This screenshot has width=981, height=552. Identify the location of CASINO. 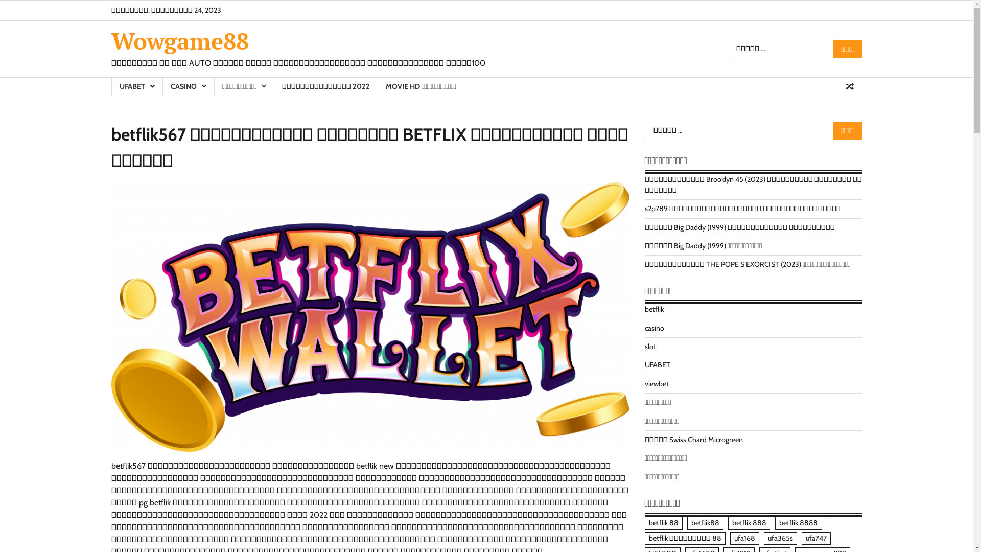
(188, 87).